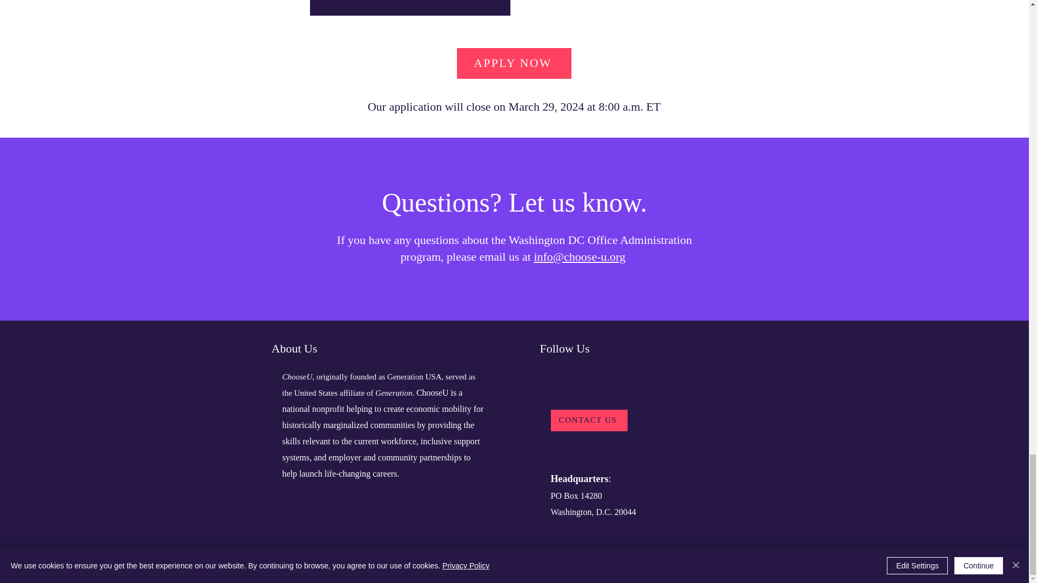  What do you see at coordinates (514, 63) in the screenshot?
I see `APPLY NOW` at bounding box center [514, 63].